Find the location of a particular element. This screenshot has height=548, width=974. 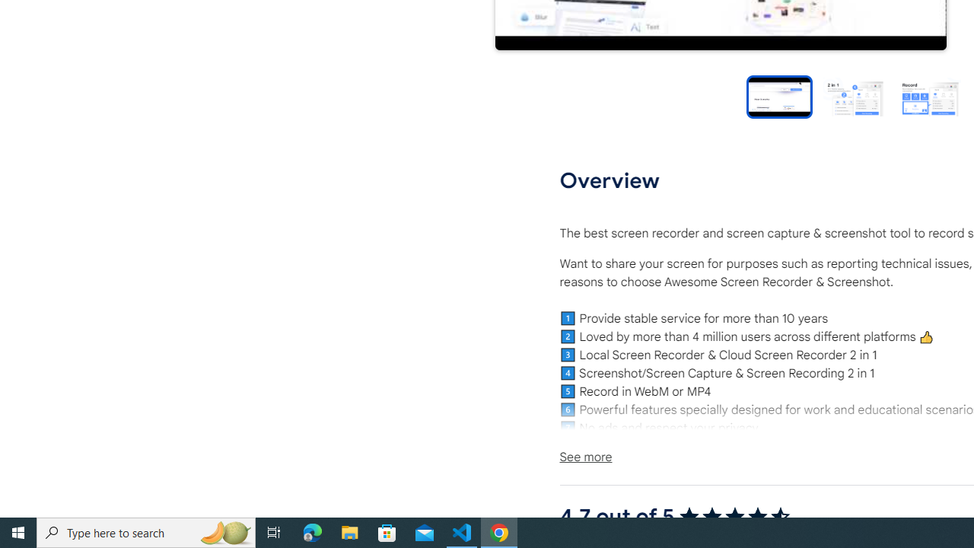

Preview slide 1 is located at coordinates (779, 96).